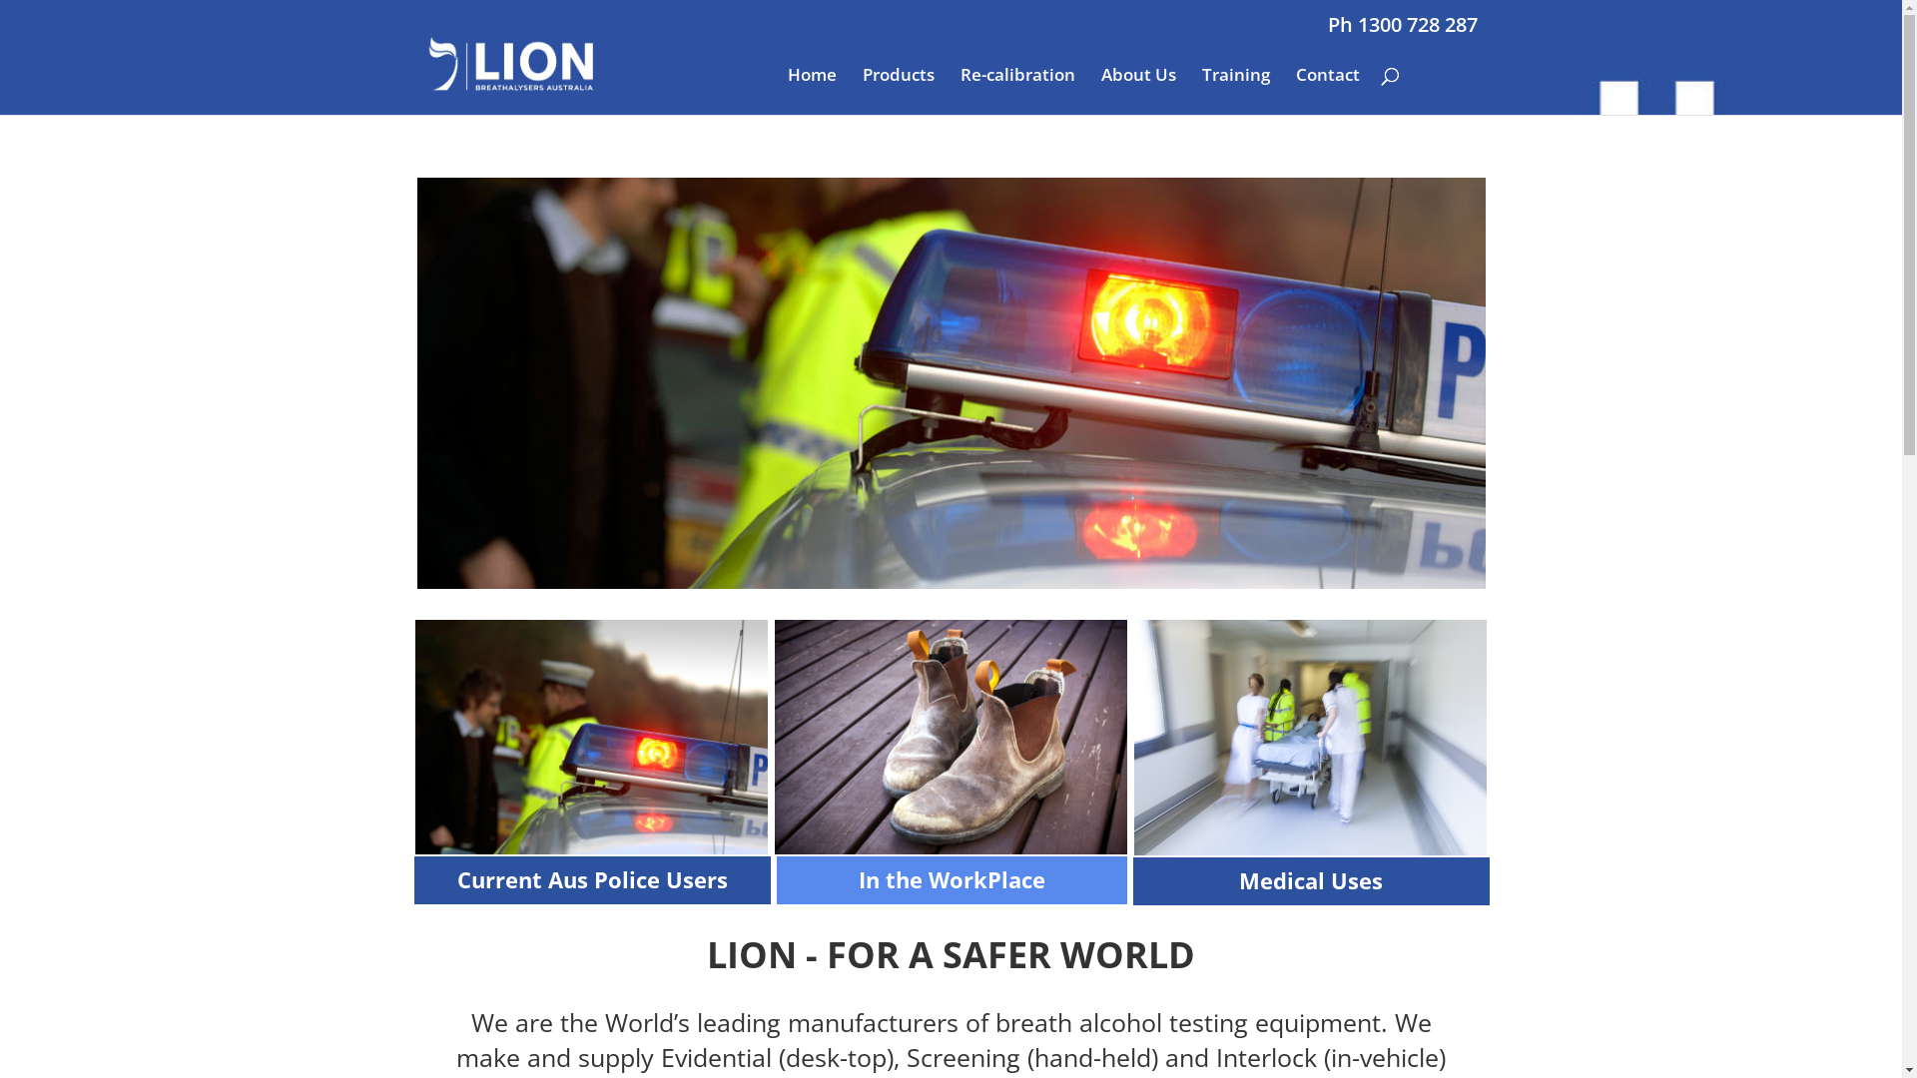  What do you see at coordinates (1138, 92) in the screenshot?
I see `About Us` at bounding box center [1138, 92].